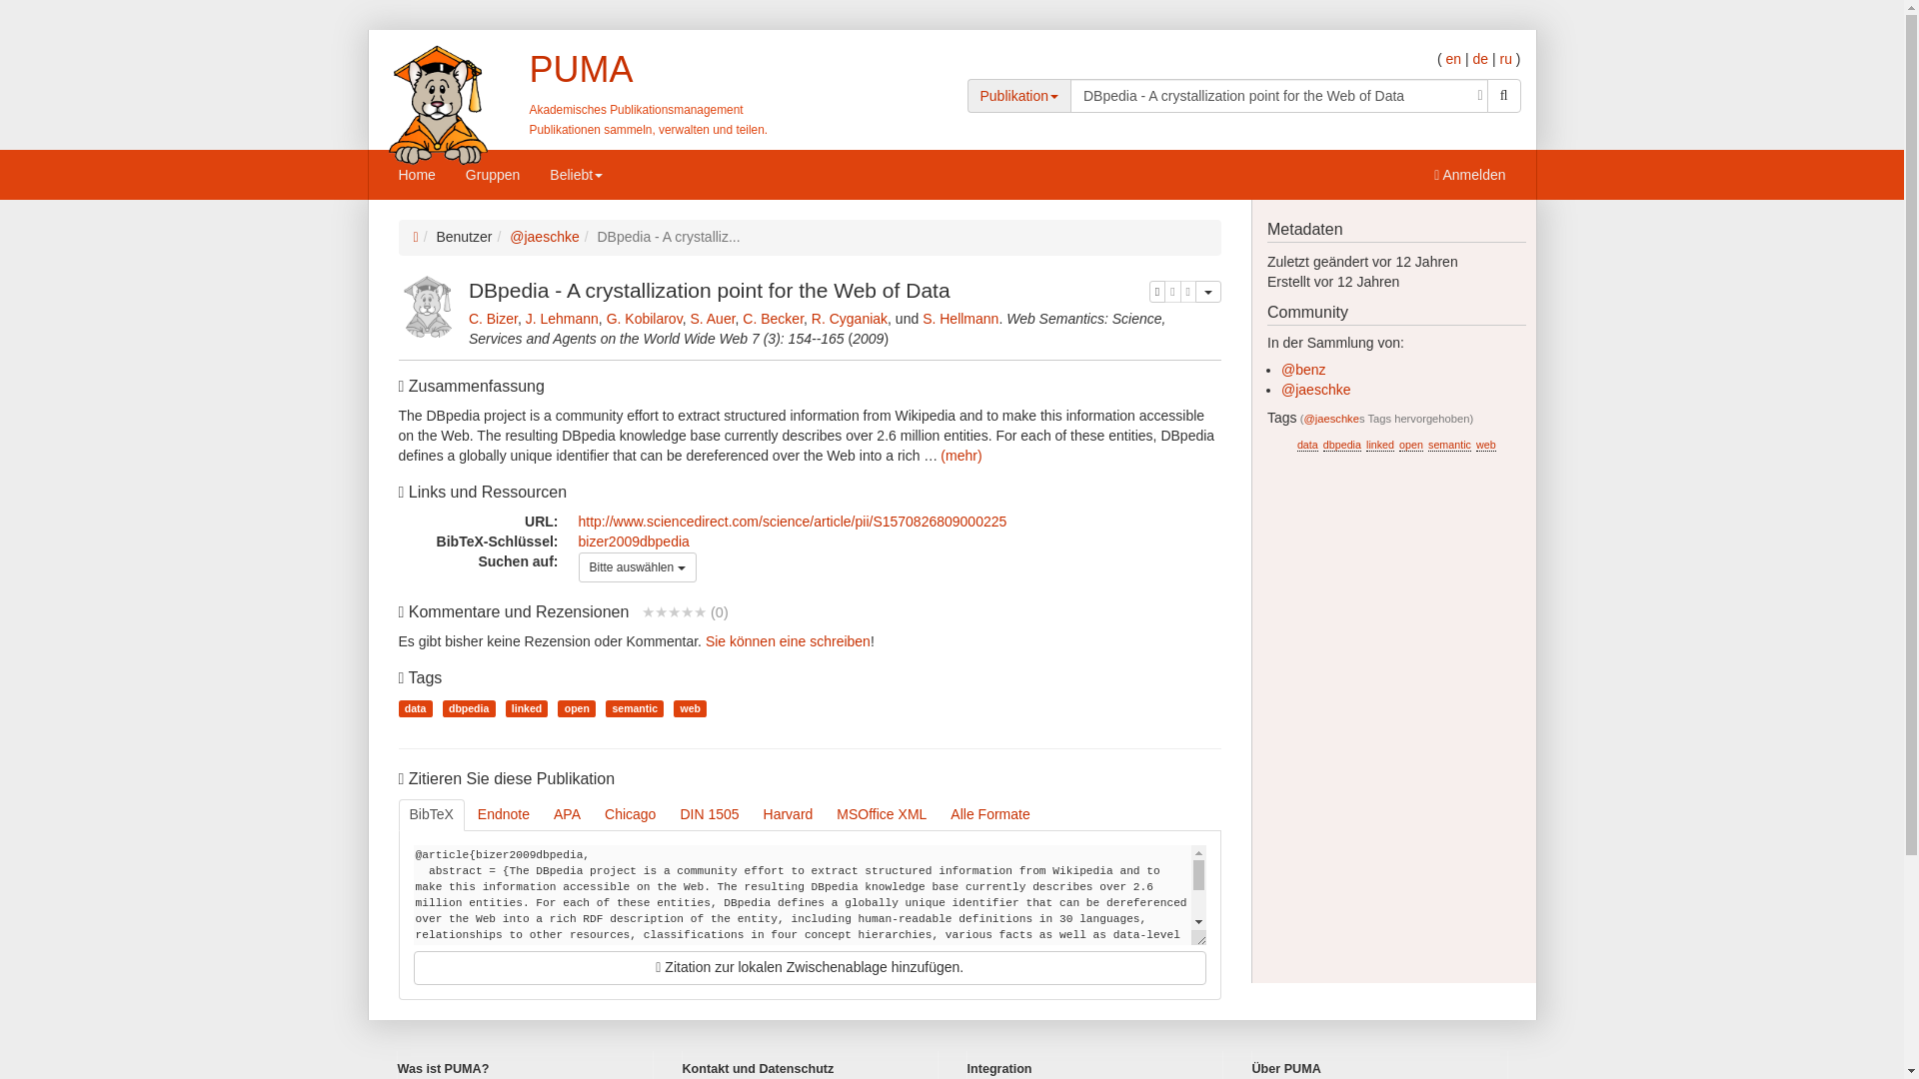 The height and width of the screenshot is (1079, 1919). Describe the element at coordinates (581, 68) in the screenshot. I see `home` at that location.